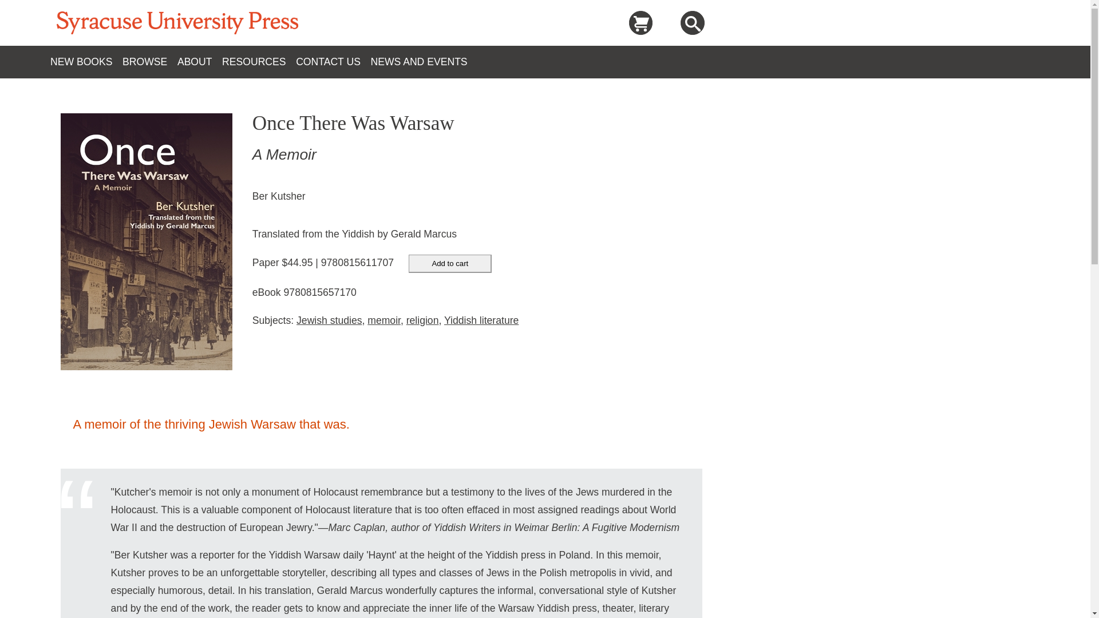 This screenshot has height=618, width=1099. What do you see at coordinates (259, 62) in the screenshot?
I see `RESOURCES` at bounding box center [259, 62].